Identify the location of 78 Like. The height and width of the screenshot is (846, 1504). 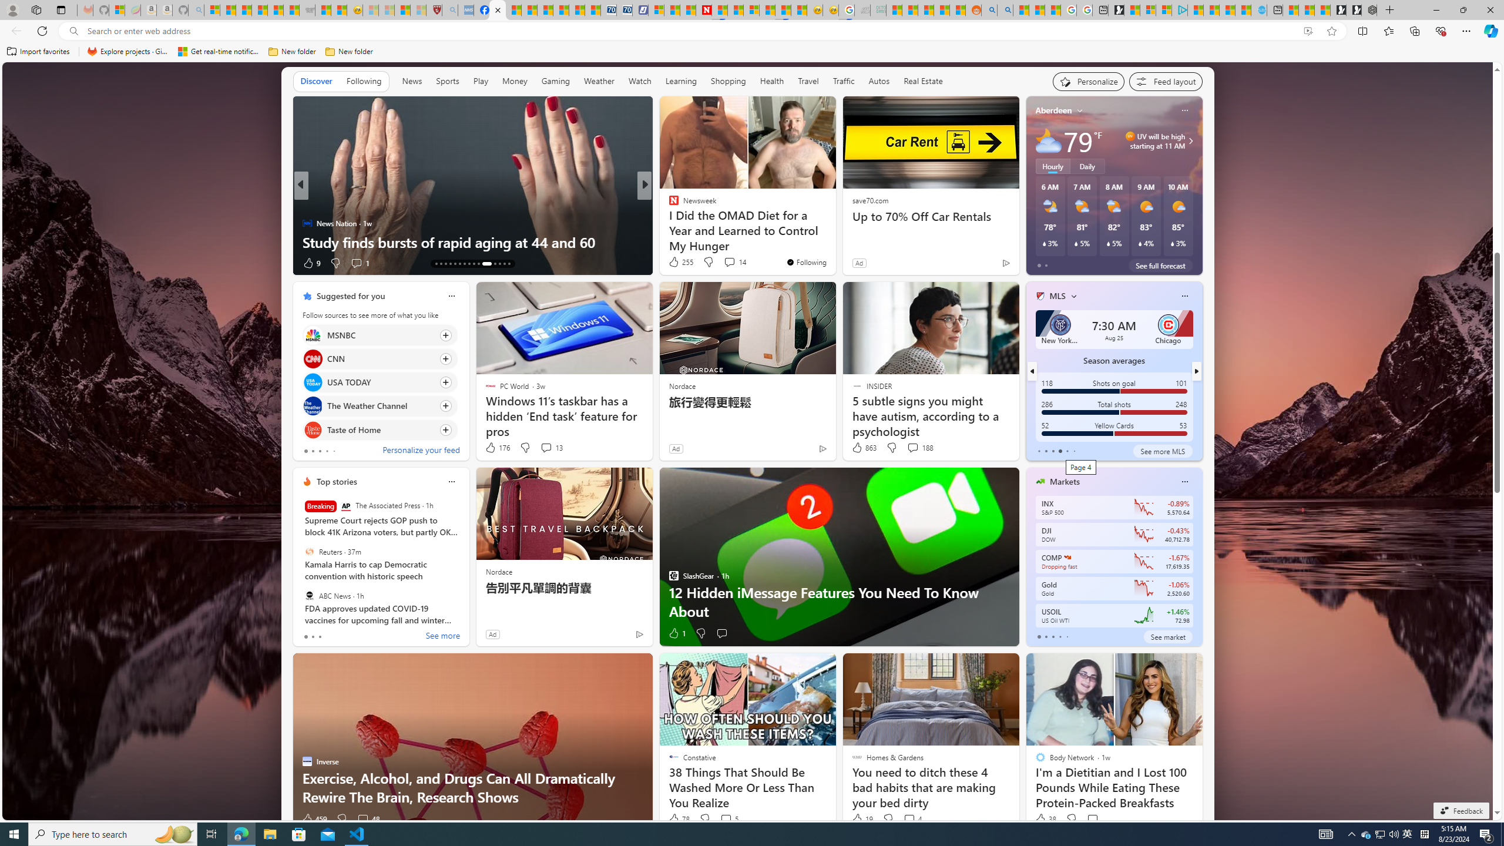
(679, 819).